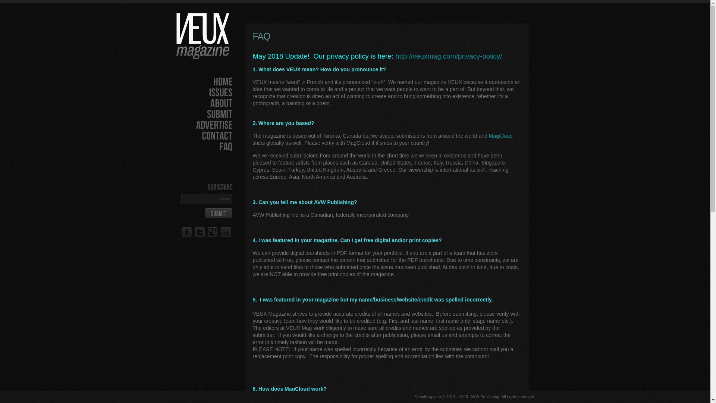 The height and width of the screenshot is (403, 716). What do you see at coordinates (207, 199) in the screenshot?
I see `email` at bounding box center [207, 199].